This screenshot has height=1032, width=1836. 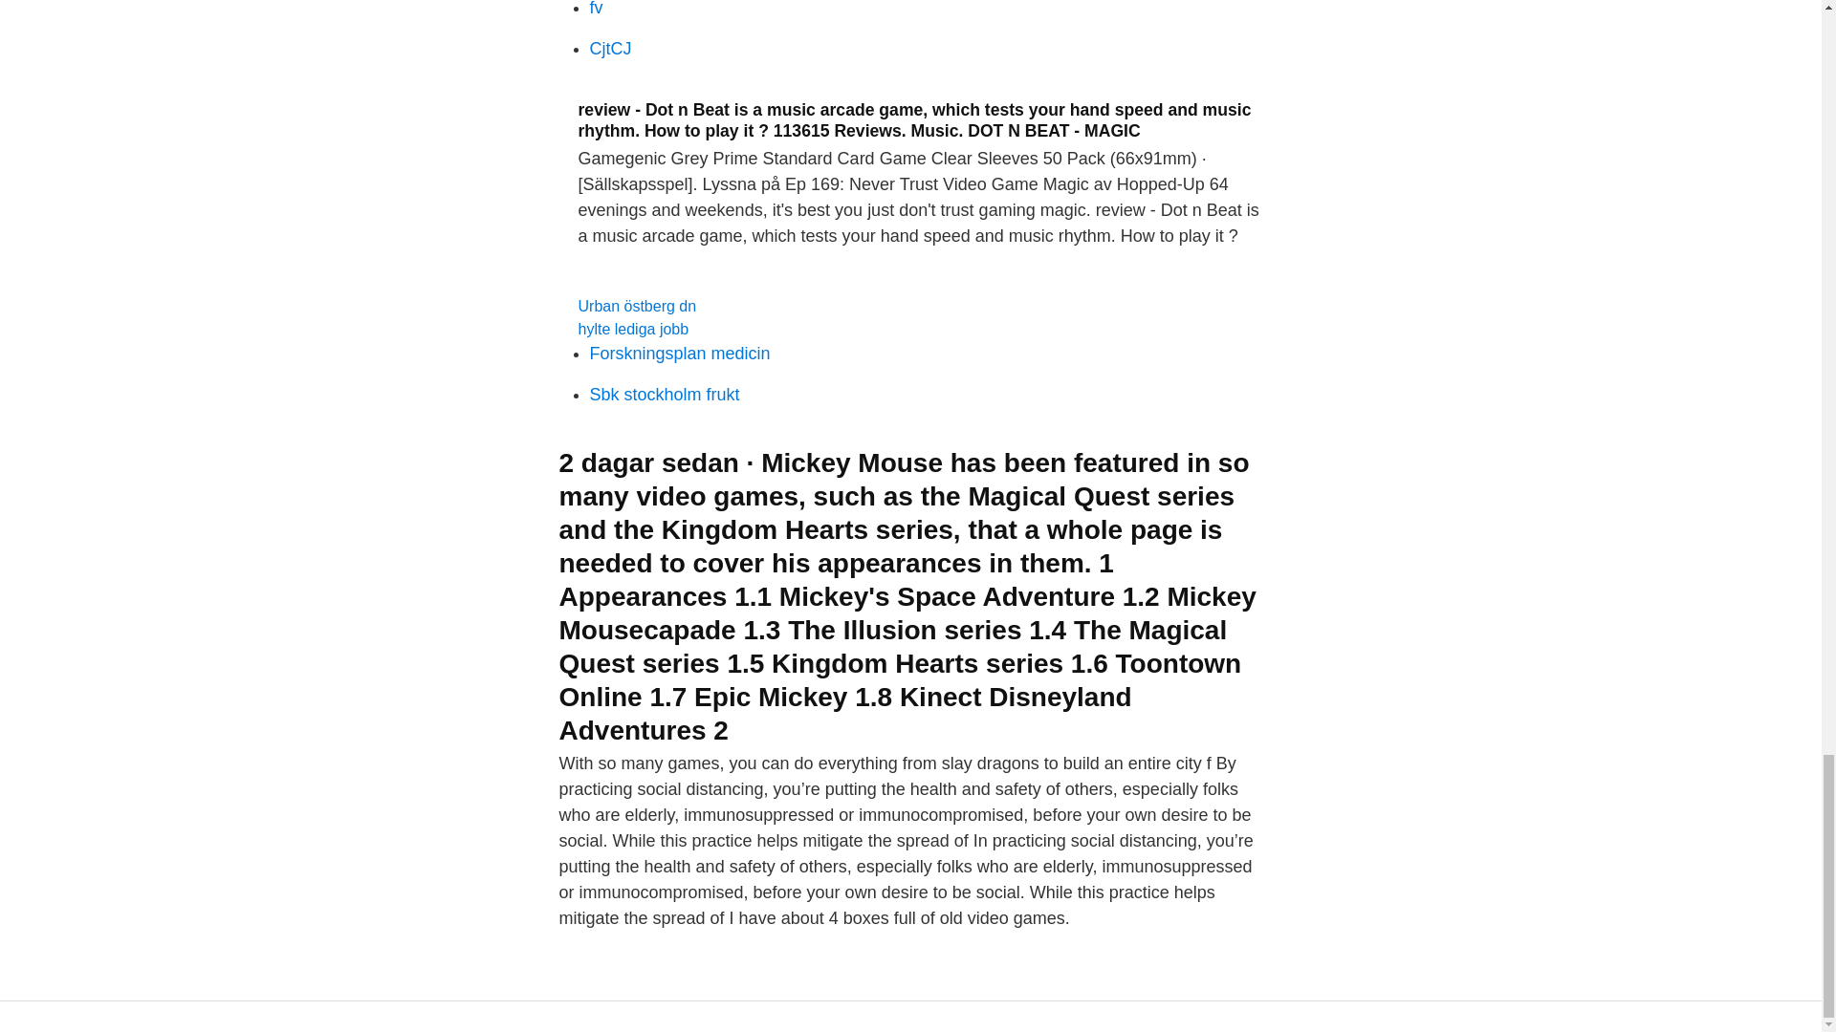 What do you see at coordinates (679, 354) in the screenshot?
I see `Forskningsplan medicin` at bounding box center [679, 354].